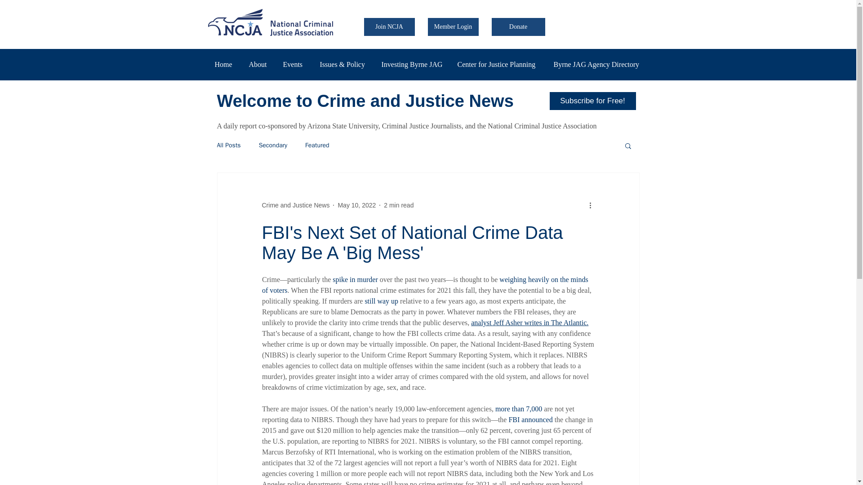 This screenshot has height=485, width=863. What do you see at coordinates (259, 64) in the screenshot?
I see `About` at bounding box center [259, 64].